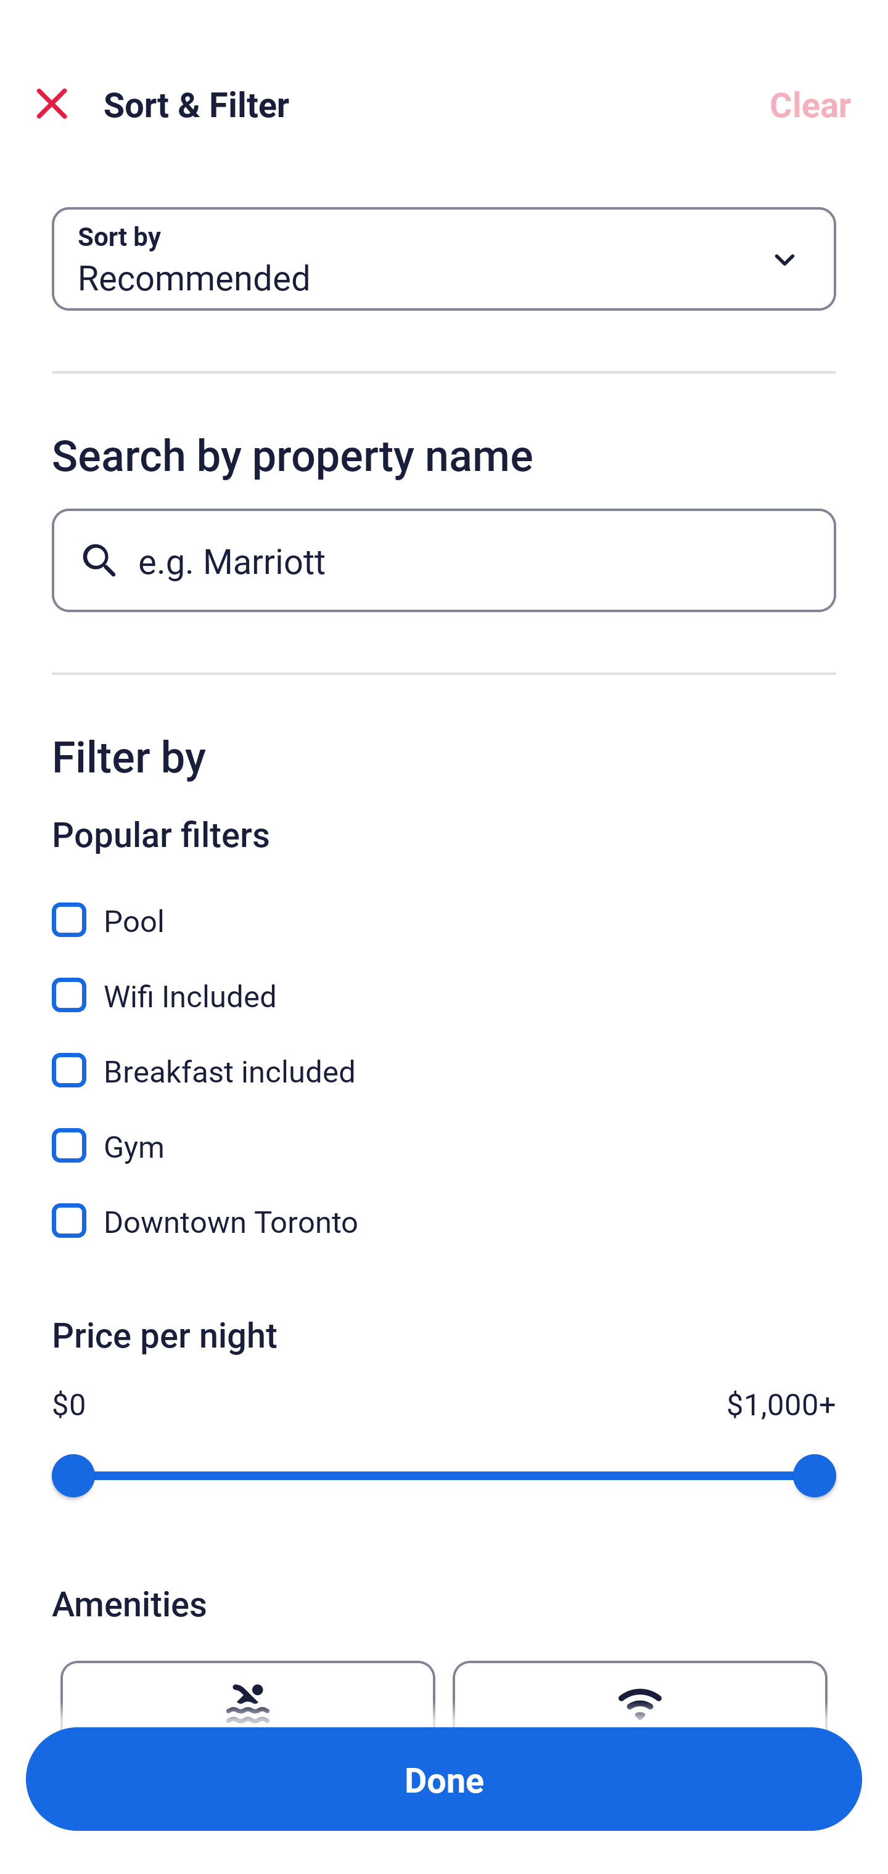  I want to click on Gym, Gym, so click(444, 1132).